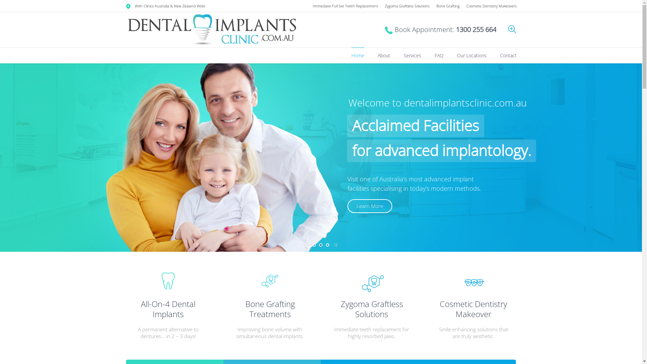  I want to click on Contact, so click(508, 56).